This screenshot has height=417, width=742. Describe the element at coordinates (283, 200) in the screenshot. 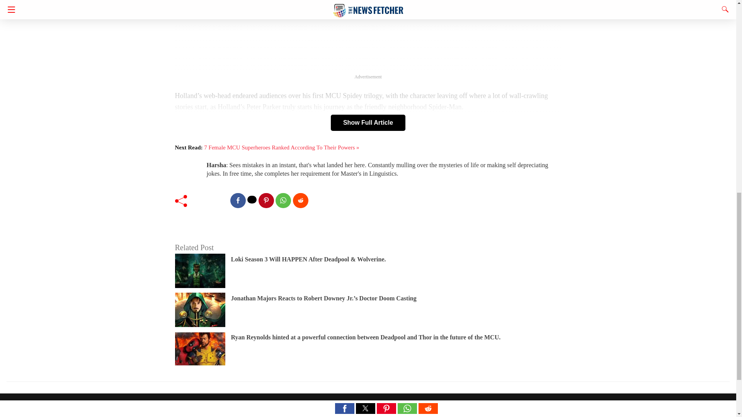

I see `whatsapp share` at that location.